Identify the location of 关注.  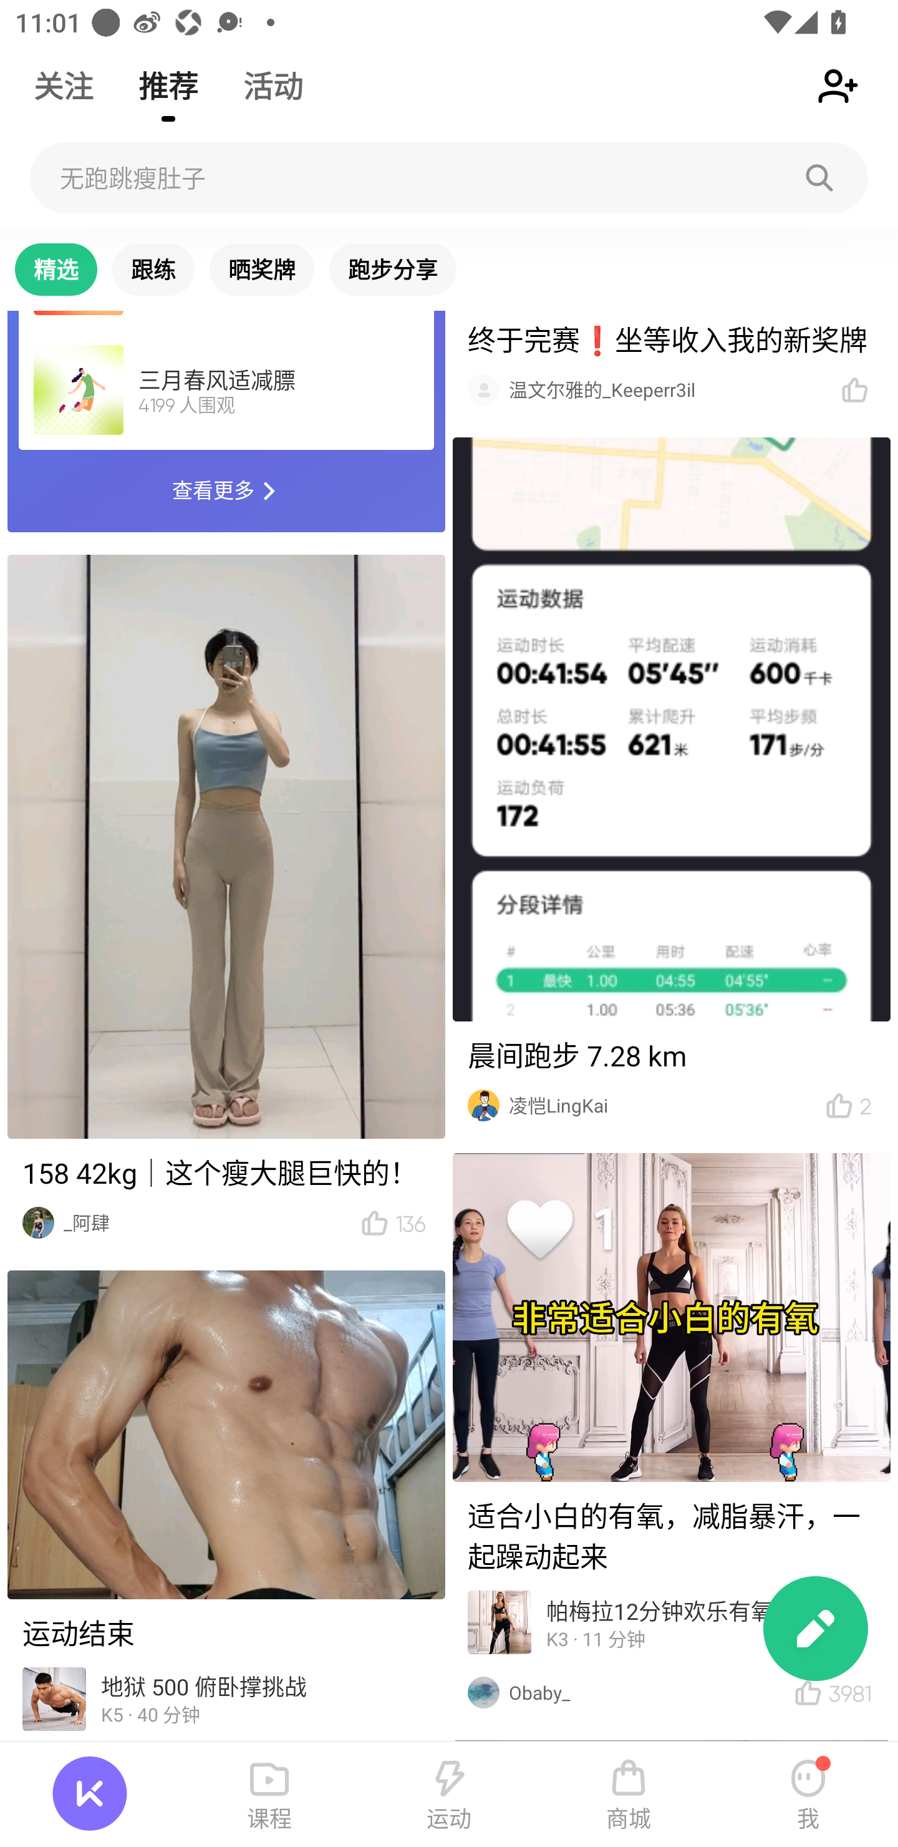
(63, 76).